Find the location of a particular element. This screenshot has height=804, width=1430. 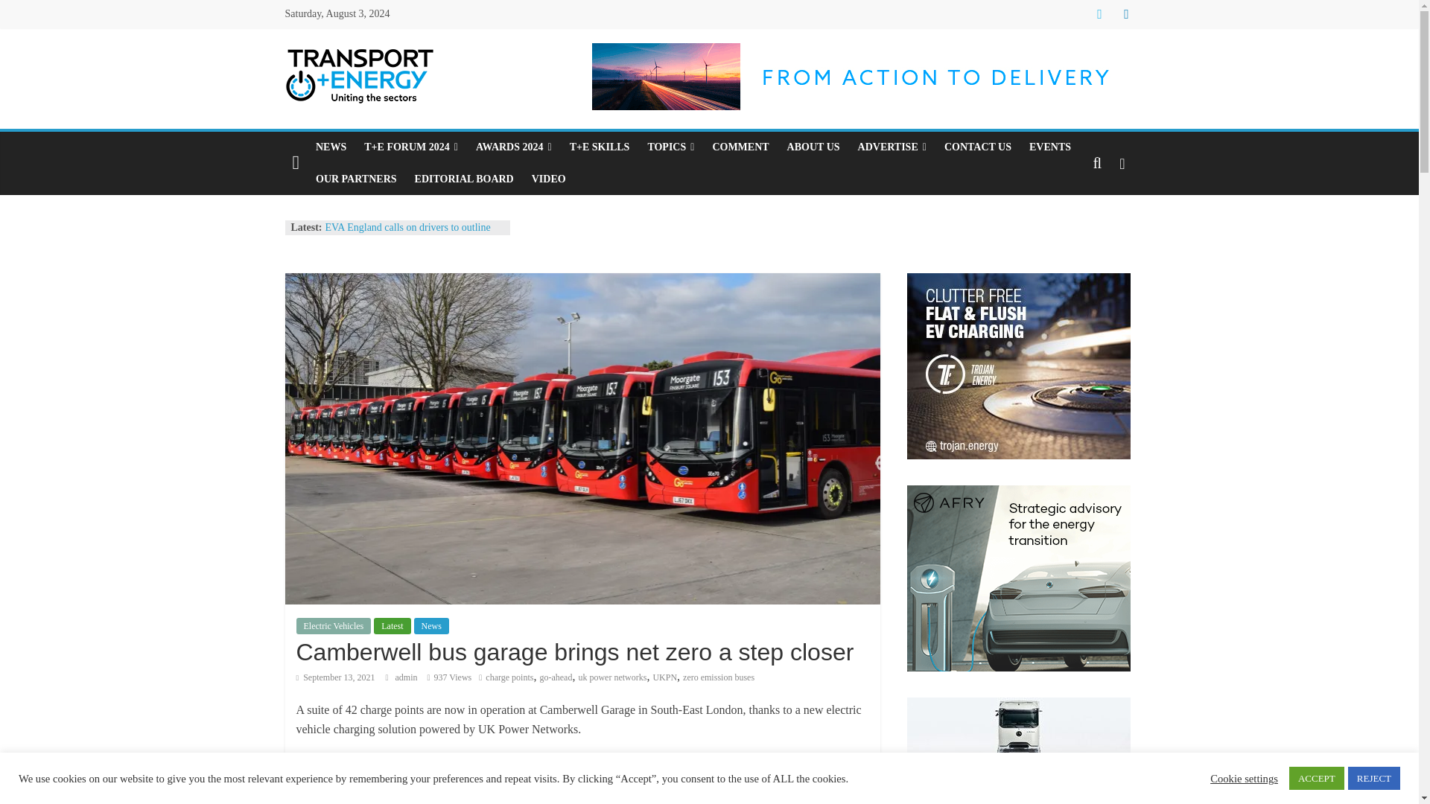

8:42 am is located at coordinates (335, 677).